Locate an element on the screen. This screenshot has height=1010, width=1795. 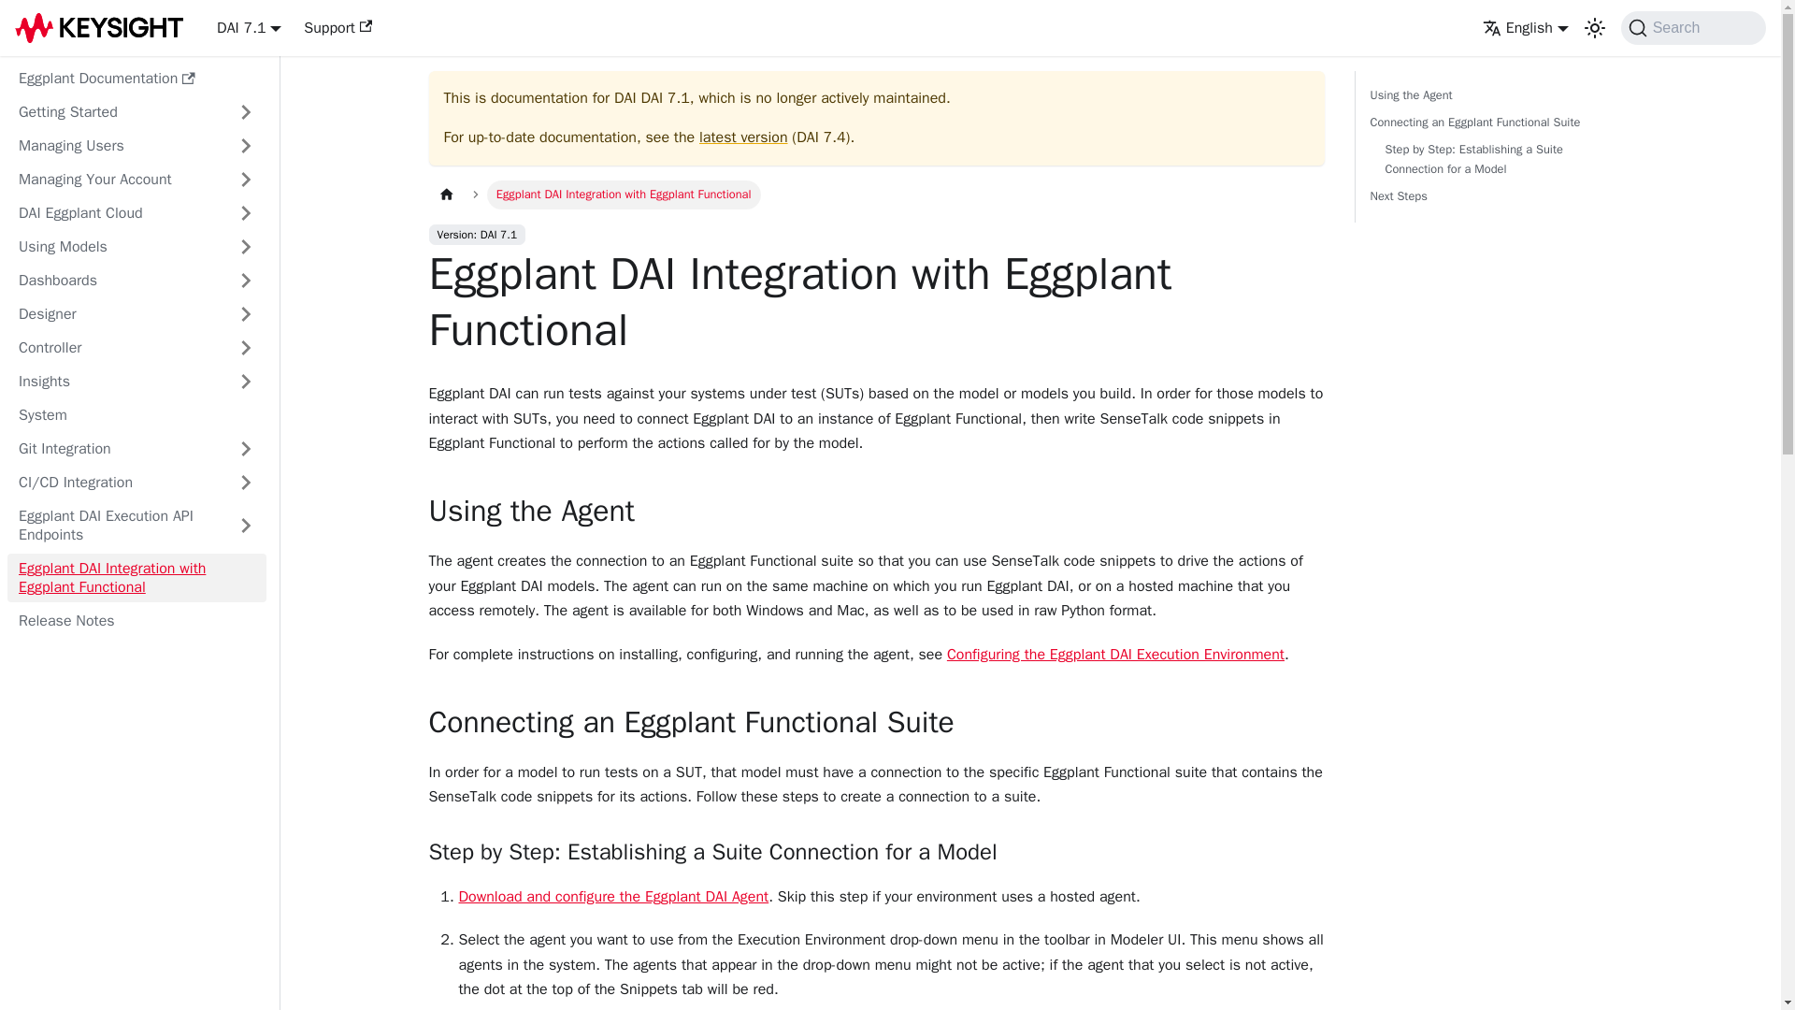
Dashboards is located at coordinates (136, 281).